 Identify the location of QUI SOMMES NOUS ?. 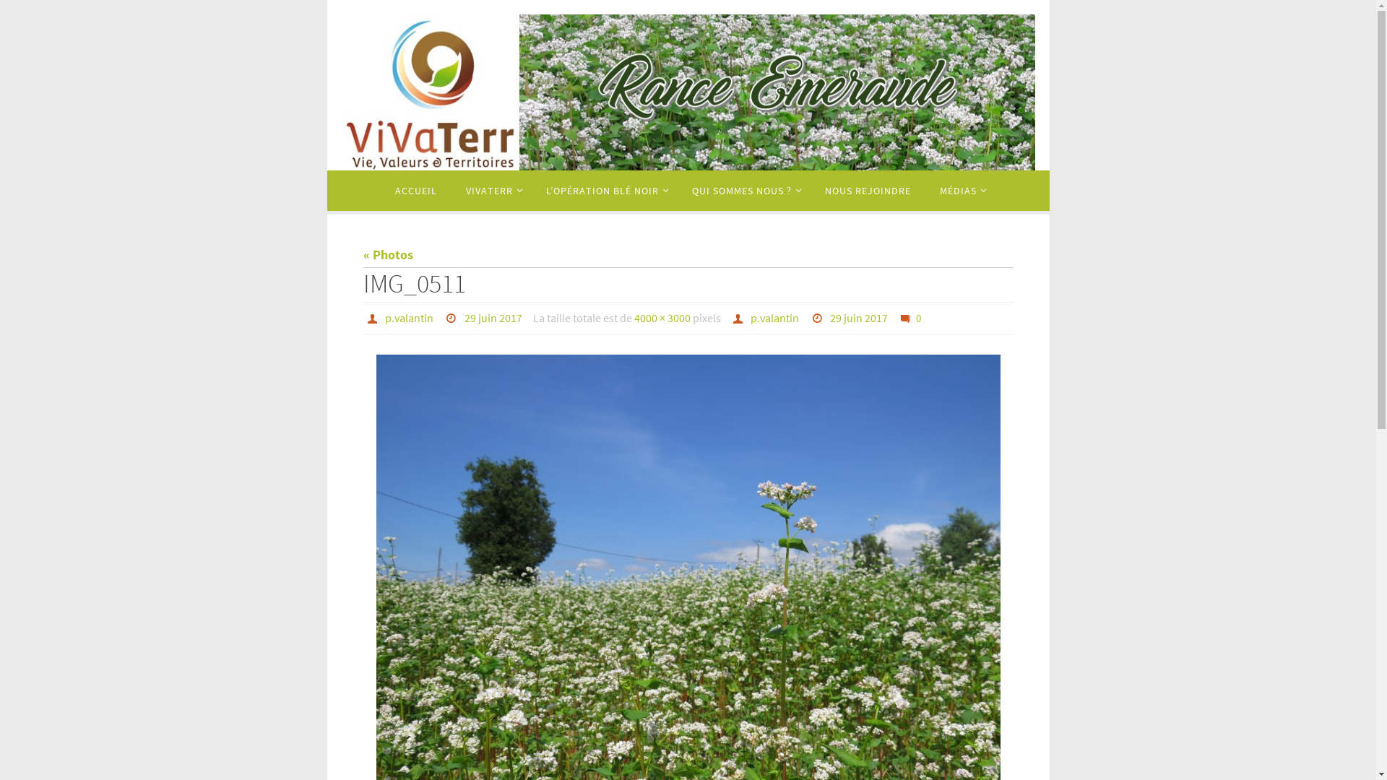
(744, 191).